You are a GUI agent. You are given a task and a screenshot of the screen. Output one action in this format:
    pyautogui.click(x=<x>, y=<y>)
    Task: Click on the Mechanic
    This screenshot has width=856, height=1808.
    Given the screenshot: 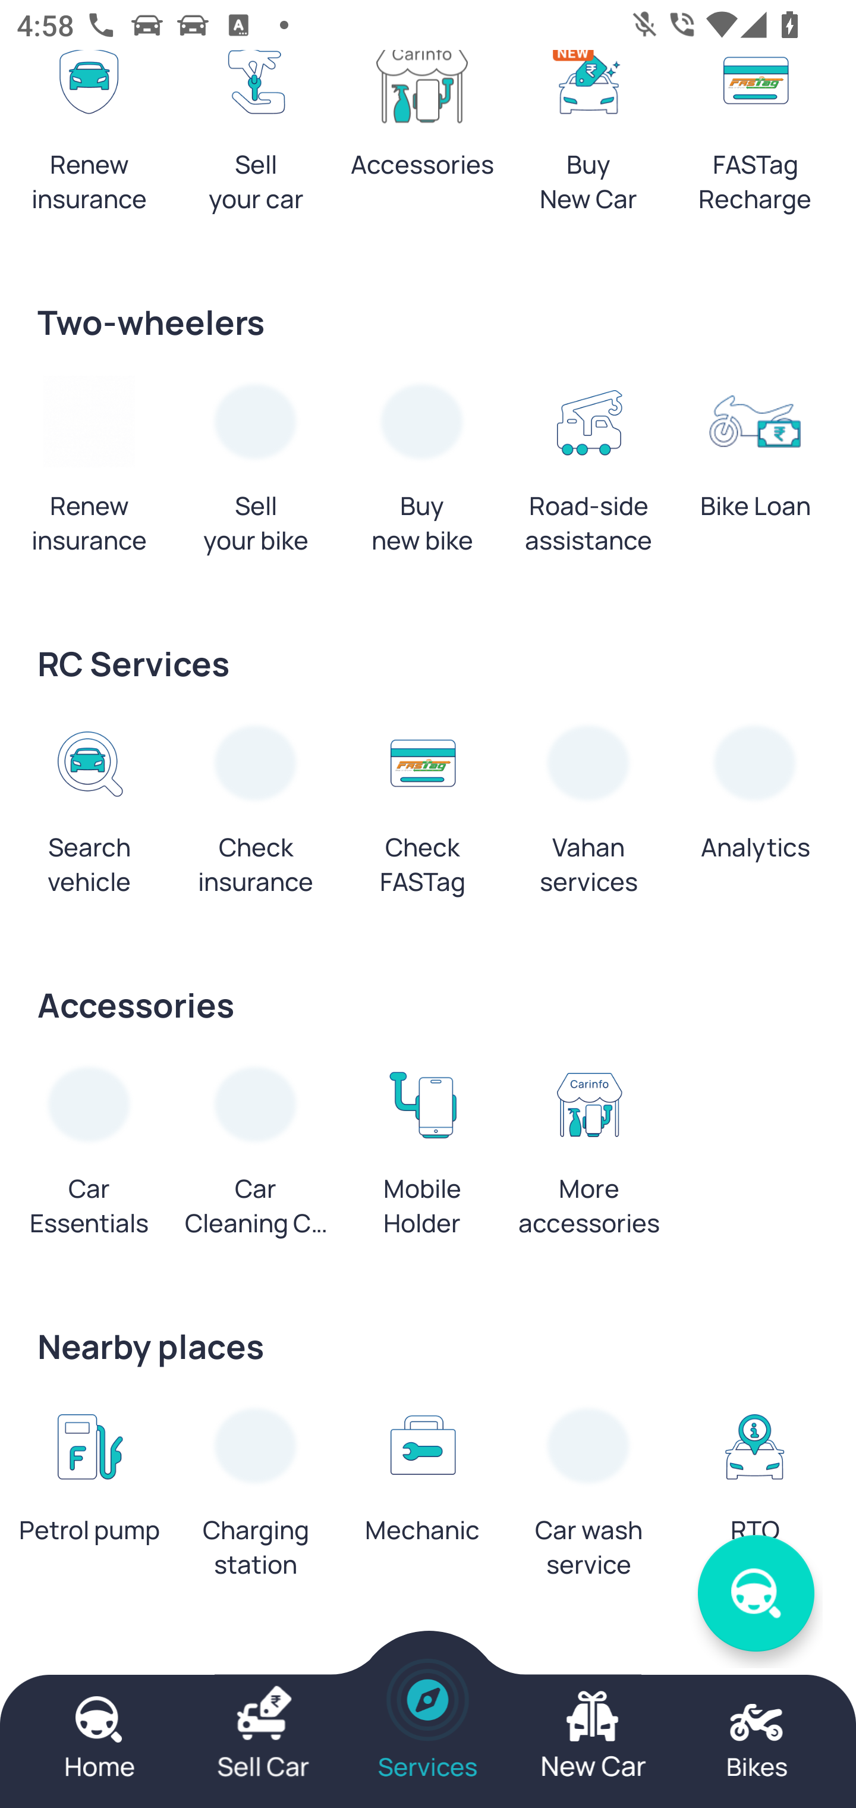 What is the action you would take?
    pyautogui.click(x=422, y=1479)
    